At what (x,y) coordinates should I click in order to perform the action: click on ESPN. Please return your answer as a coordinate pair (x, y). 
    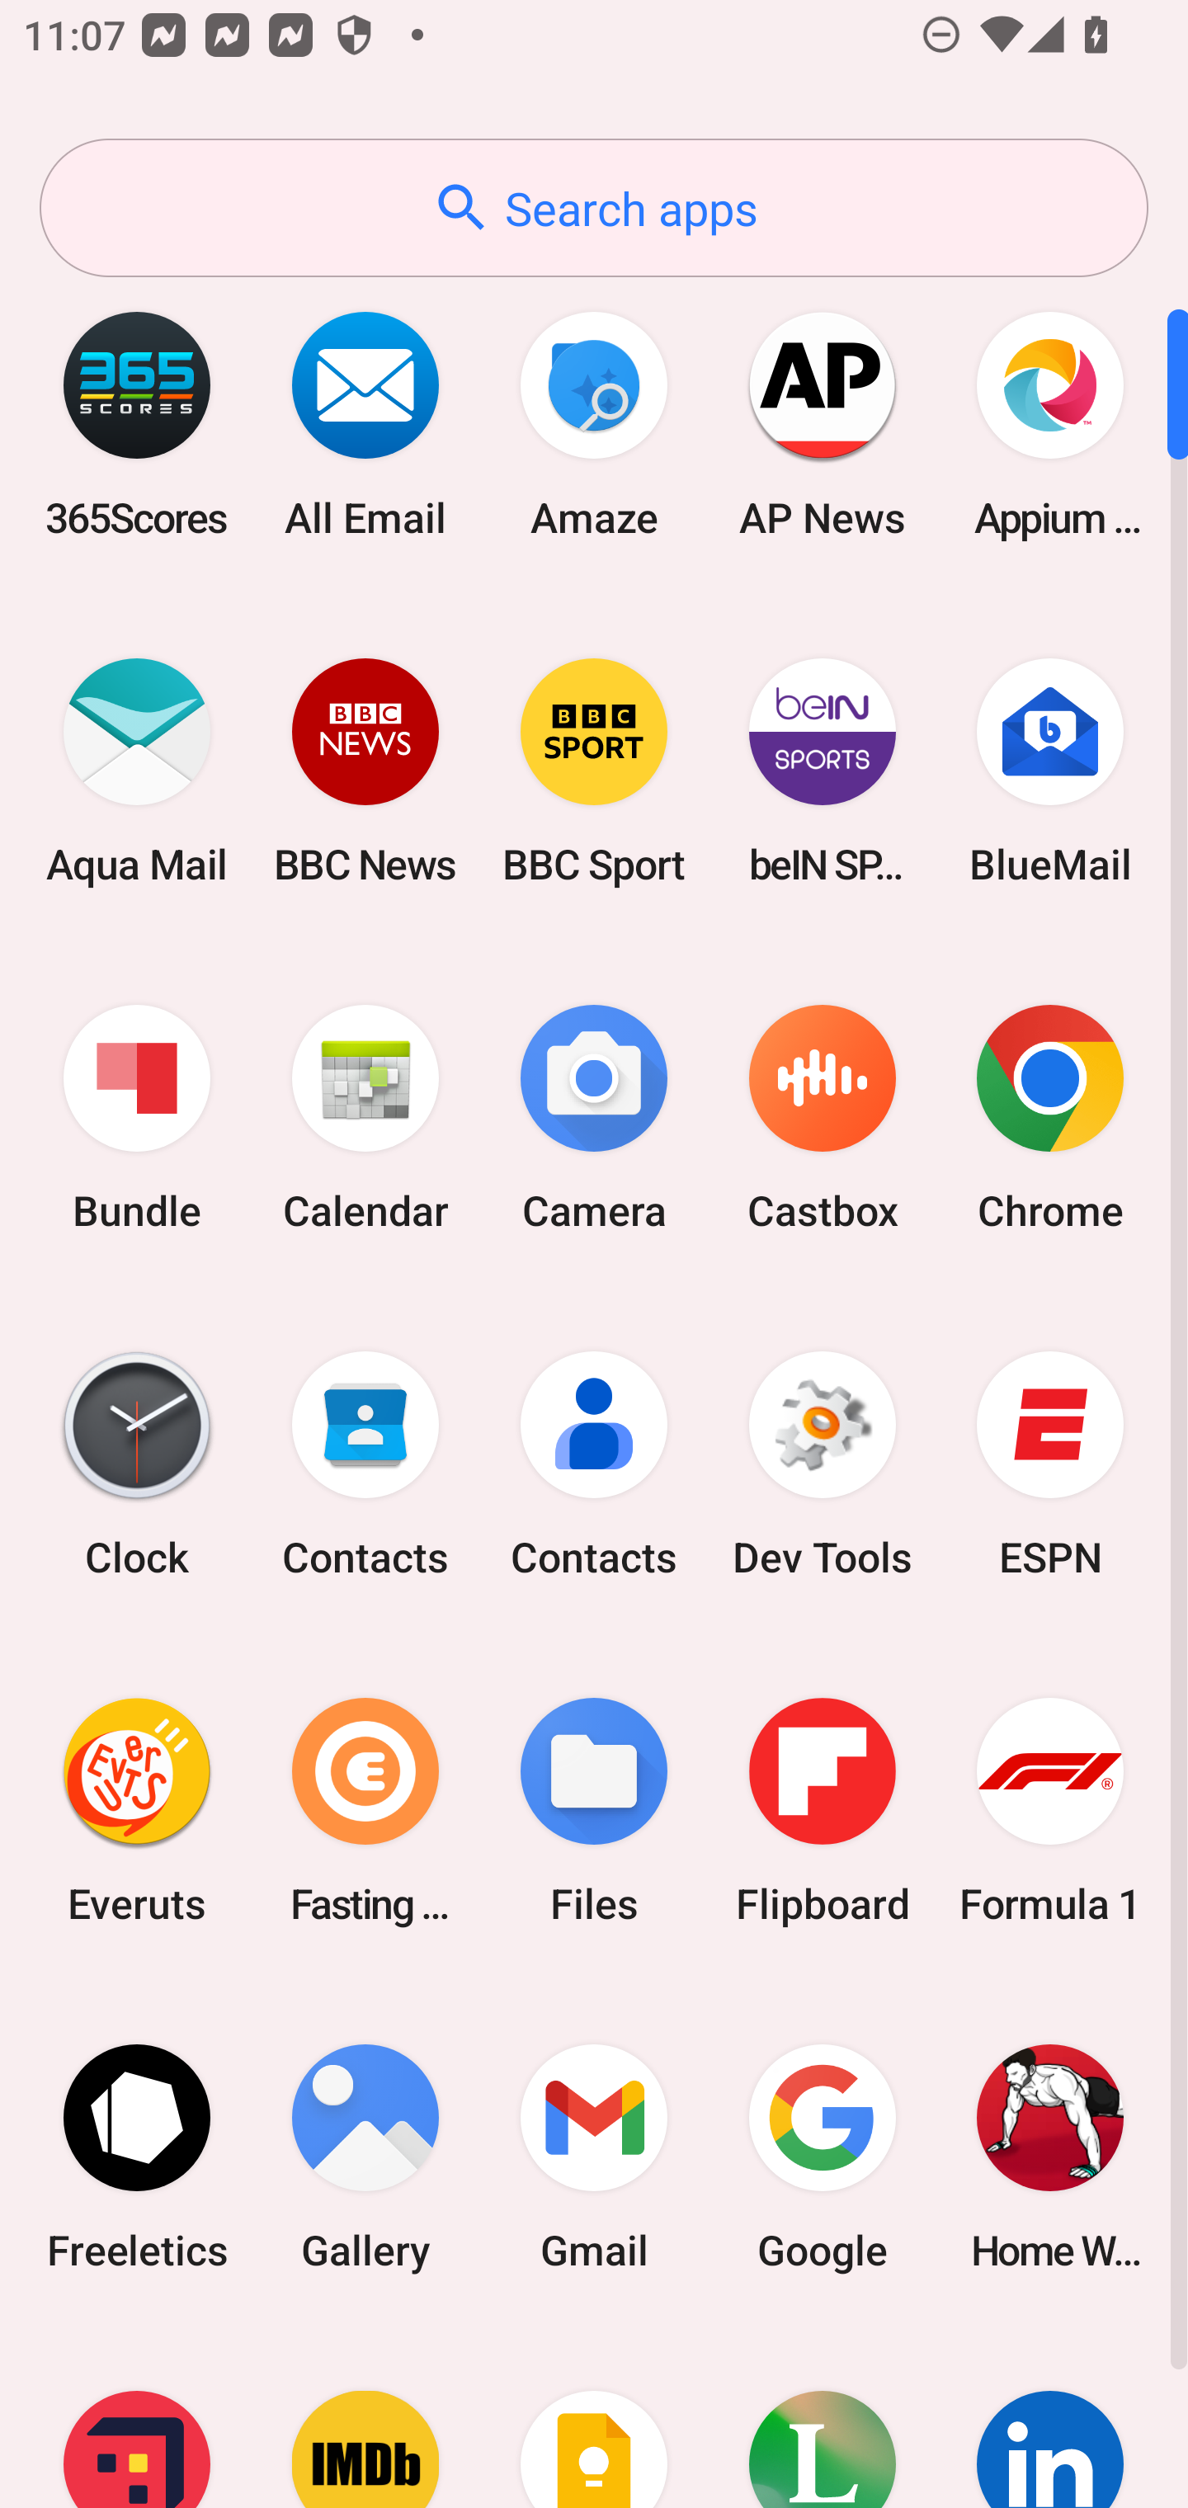
    Looking at the image, I should click on (1050, 1464).